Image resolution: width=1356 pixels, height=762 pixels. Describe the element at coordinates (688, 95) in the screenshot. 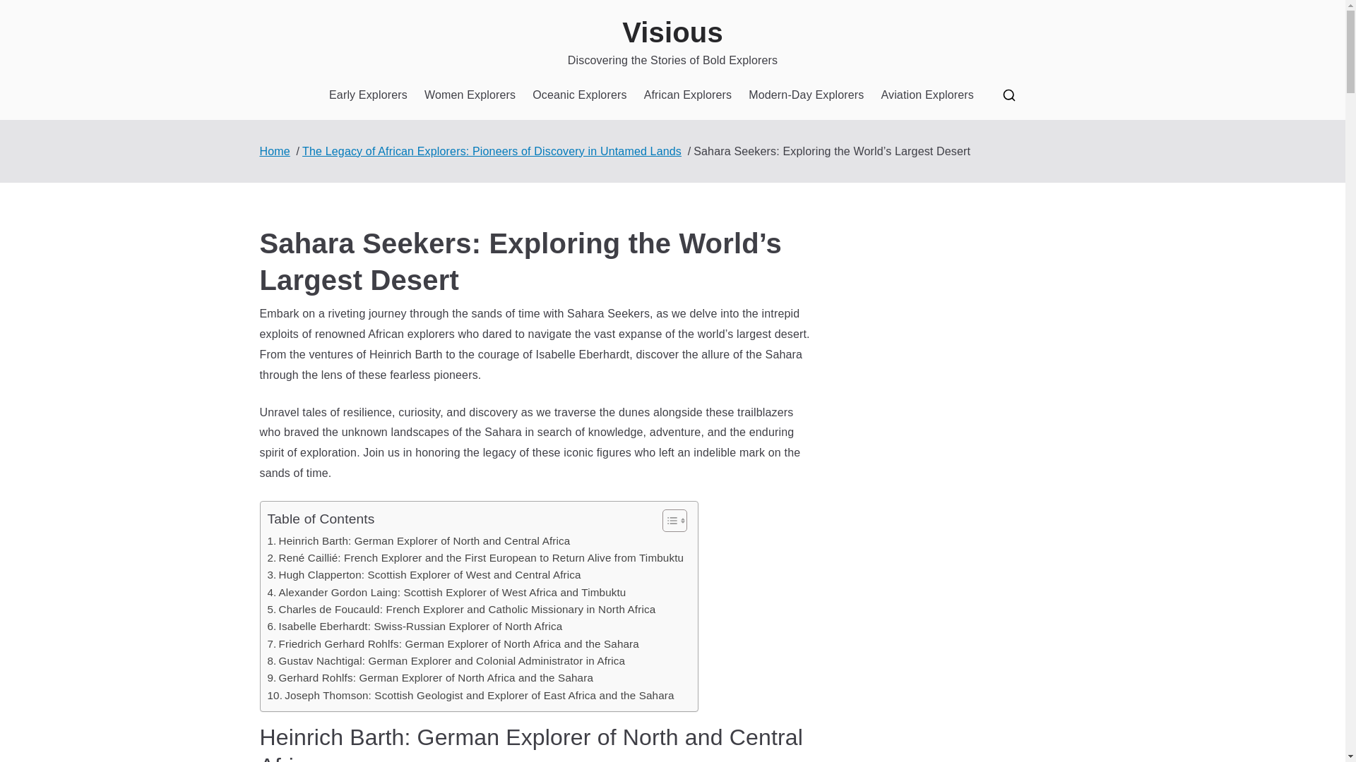

I see `African Explorers` at that location.